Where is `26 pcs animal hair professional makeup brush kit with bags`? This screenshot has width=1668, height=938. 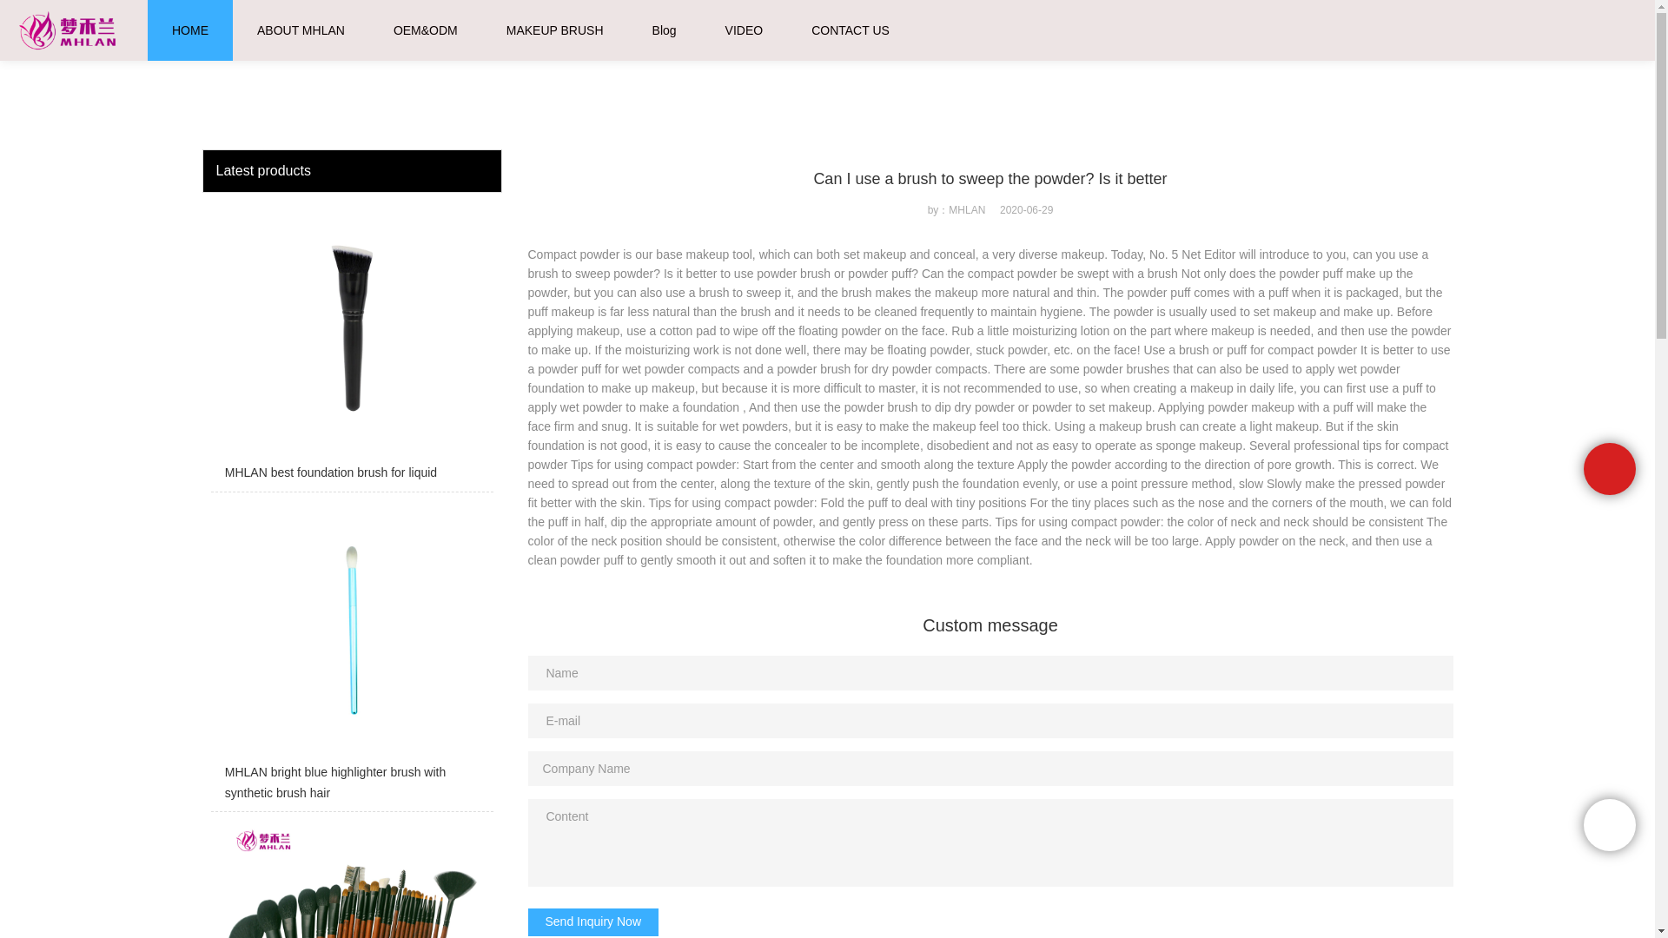
26 pcs animal hair professional makeup brush kit with bags is located at coordinates (351, 879).